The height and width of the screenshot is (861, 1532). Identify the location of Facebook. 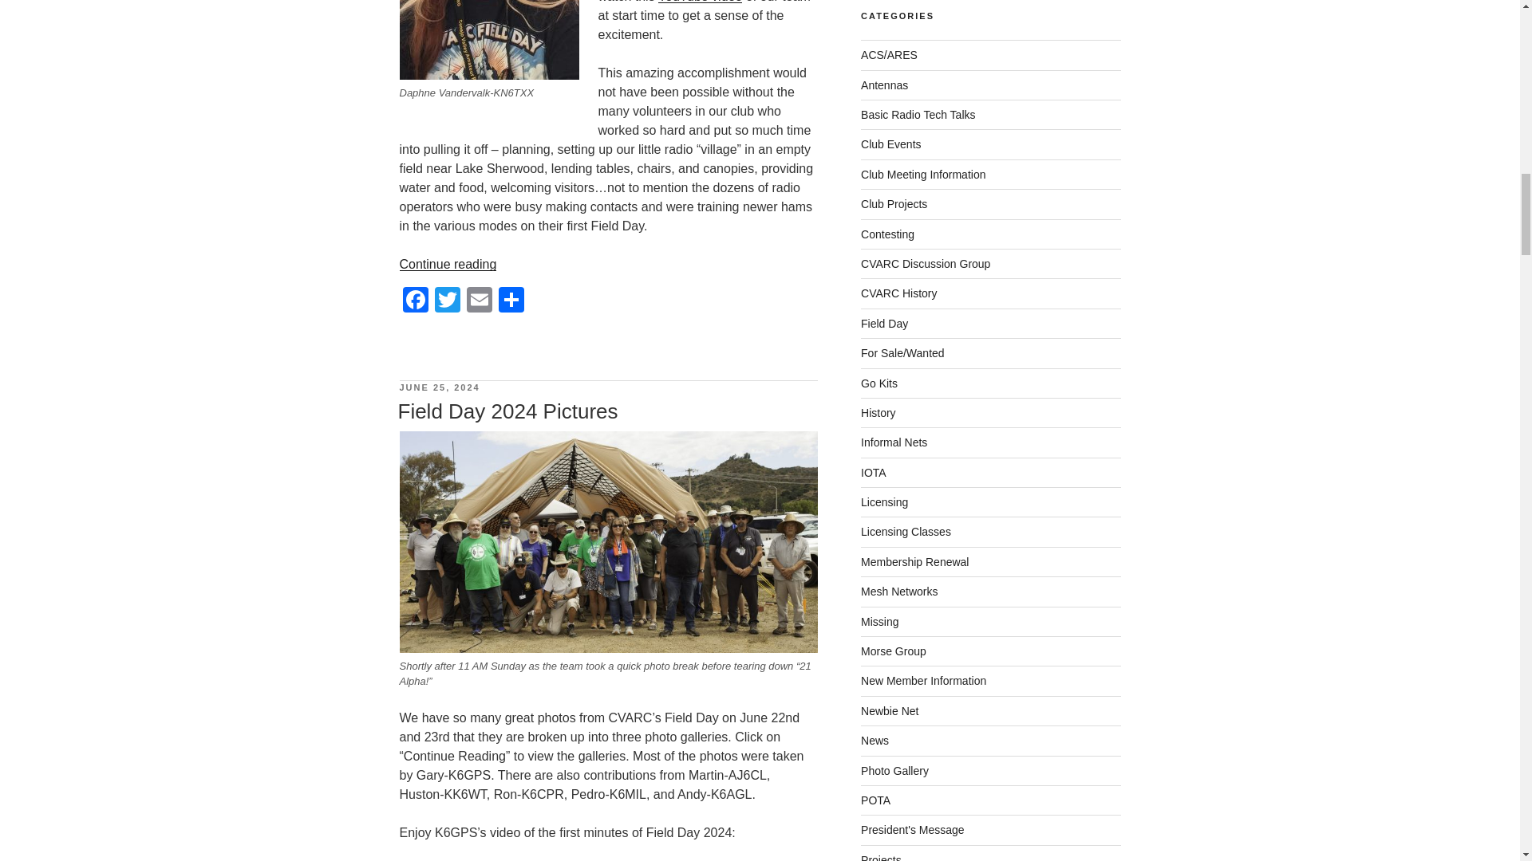
(414, 301).